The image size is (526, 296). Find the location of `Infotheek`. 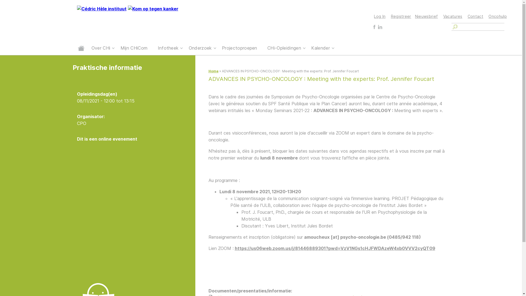

Infotheek is located at coordinates (168, 48).